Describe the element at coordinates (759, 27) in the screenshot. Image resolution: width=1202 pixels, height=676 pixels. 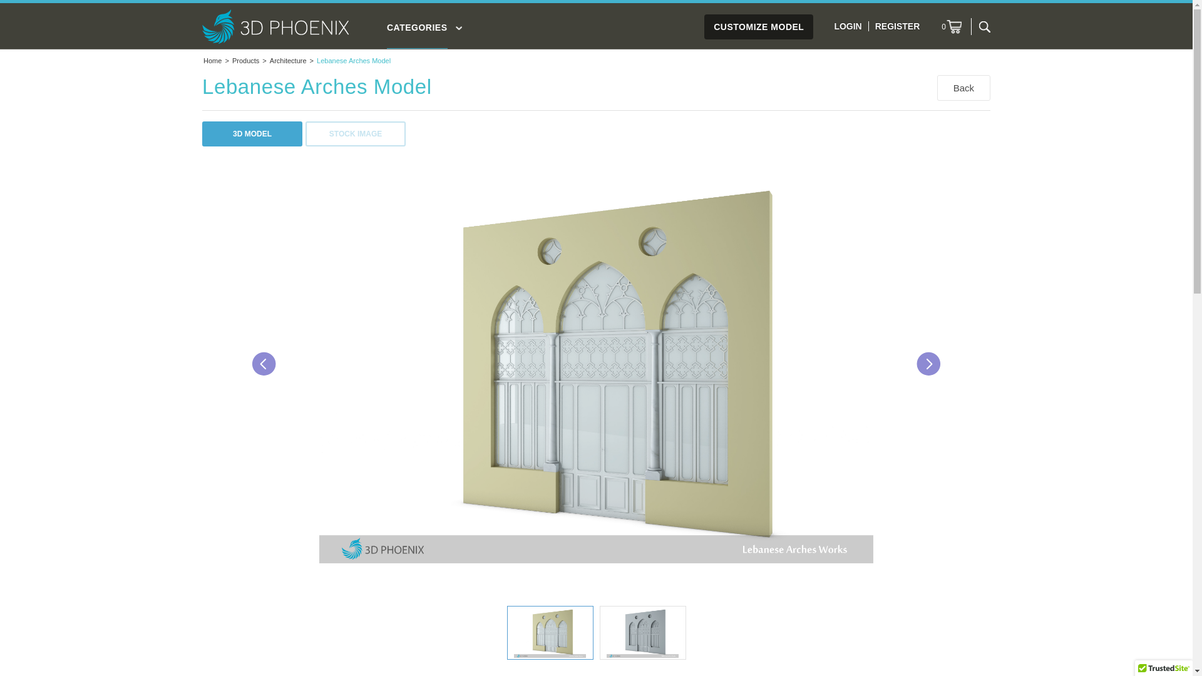
I see `CUSTOMIZE MODEL` at that location.